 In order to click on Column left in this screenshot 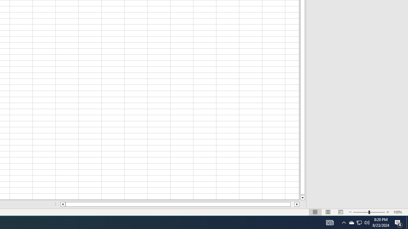, I will do `click(62, 204)`.